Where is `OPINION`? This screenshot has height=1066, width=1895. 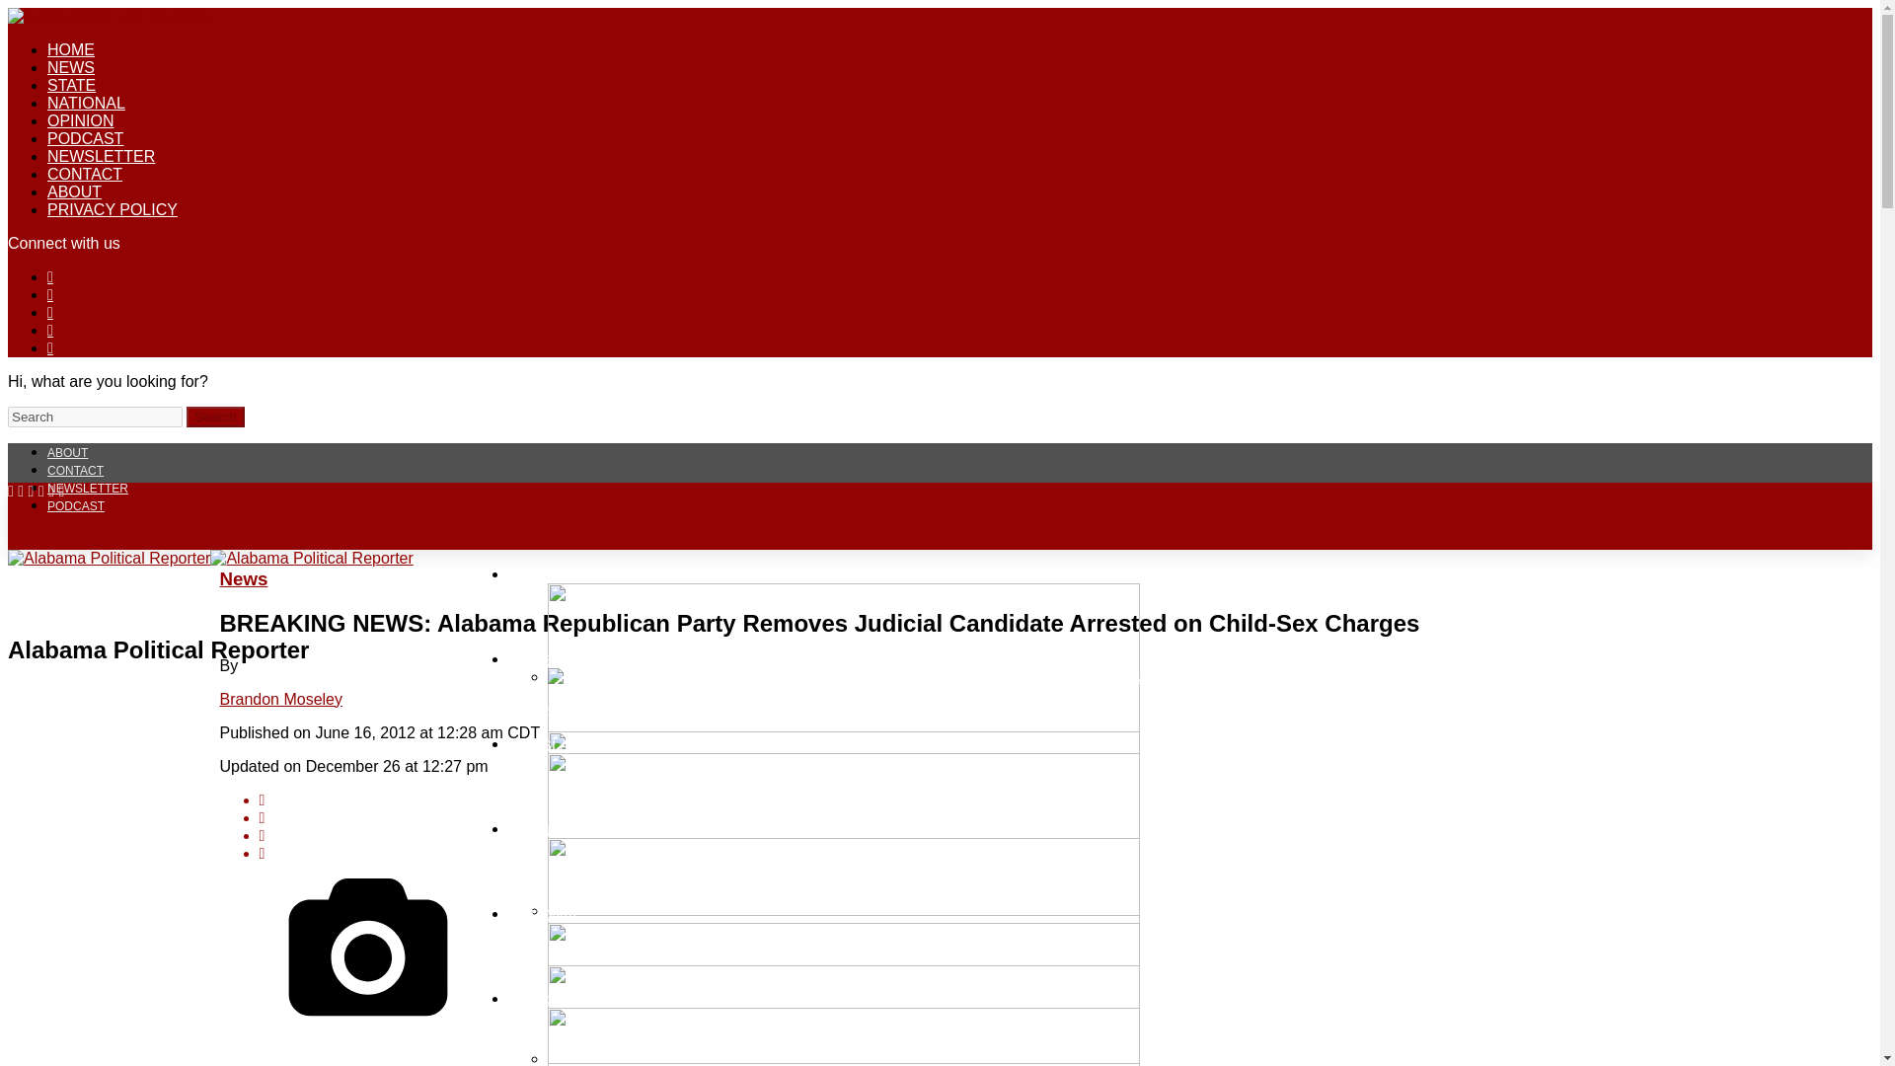
OPINION is located at coordinates (81, 120).